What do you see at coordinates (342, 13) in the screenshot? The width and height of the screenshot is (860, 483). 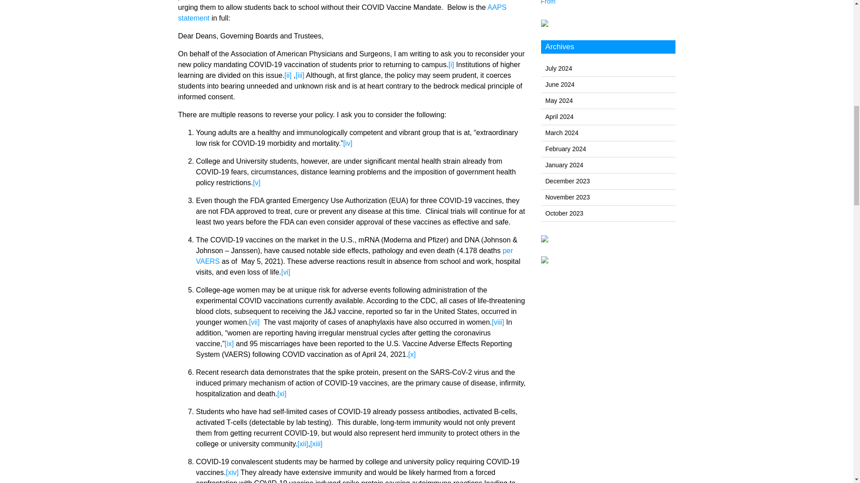 I see `AAPS statement` at bounding box center [342, 13].